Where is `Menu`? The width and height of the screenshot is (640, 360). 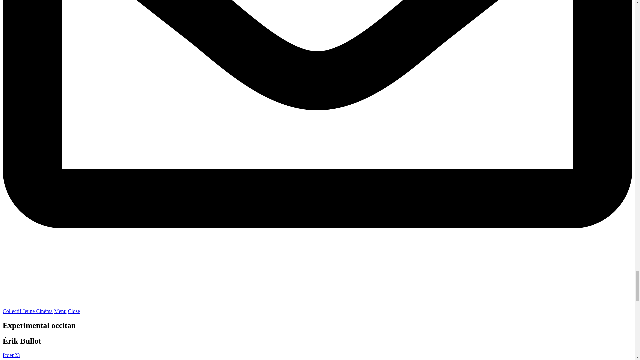 Menu is located at coordinates (60, 311).